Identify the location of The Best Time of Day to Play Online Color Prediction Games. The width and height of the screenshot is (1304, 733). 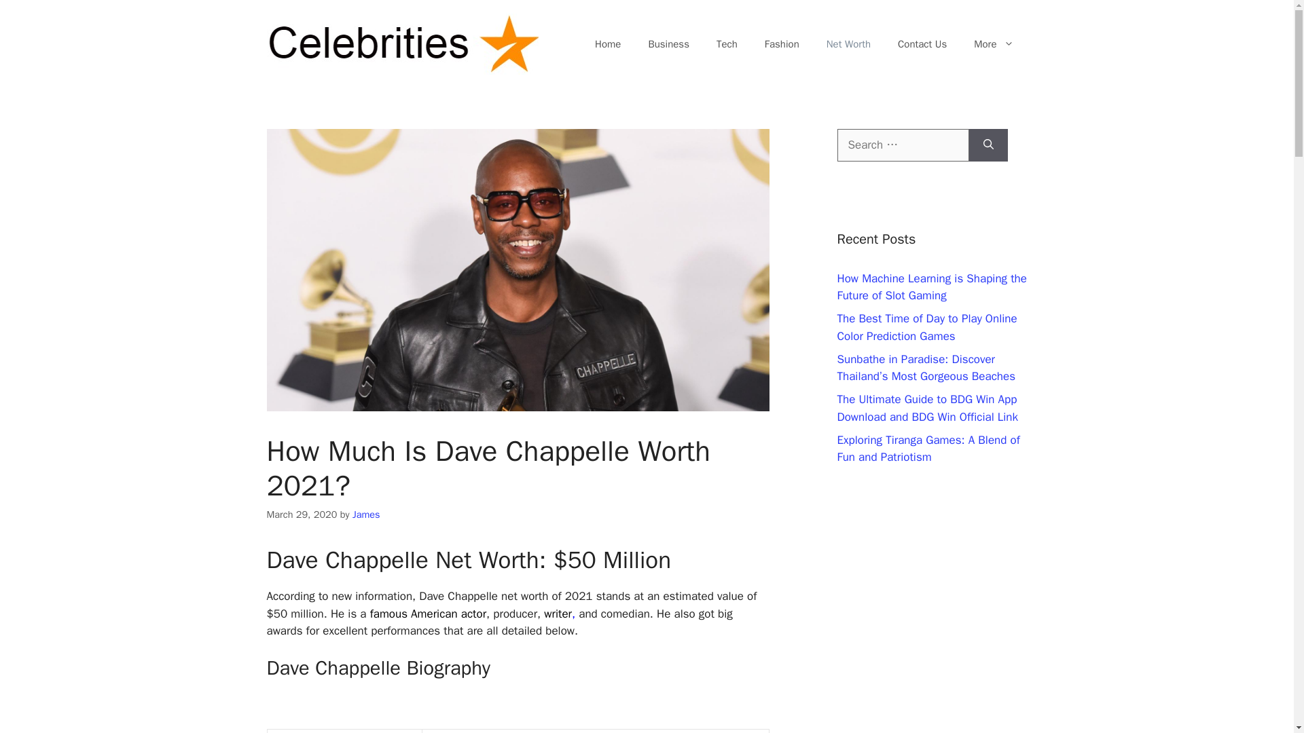
(926, 327).